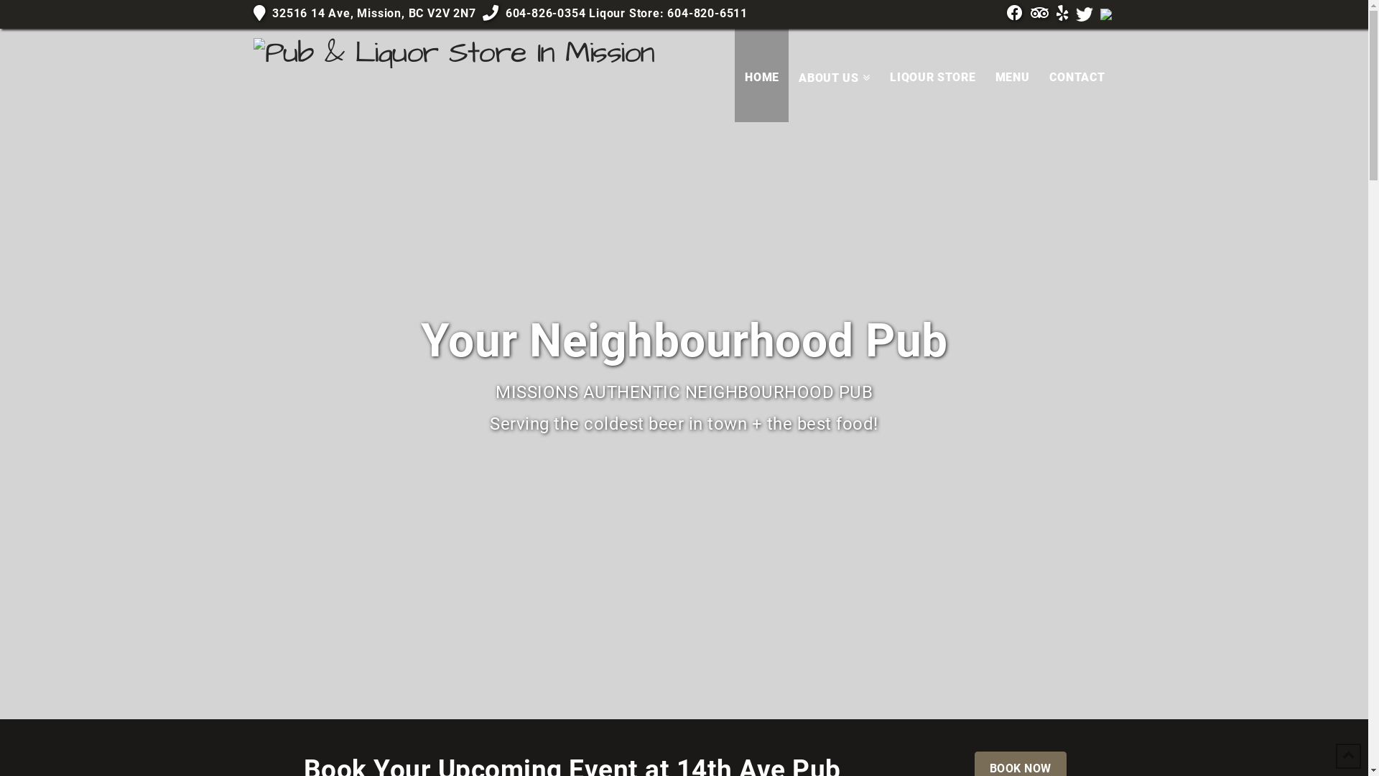  What do you see at coordinates (546, 13) in the screenshot?
I see `604-826-0354` at bounding box center [546, 13].